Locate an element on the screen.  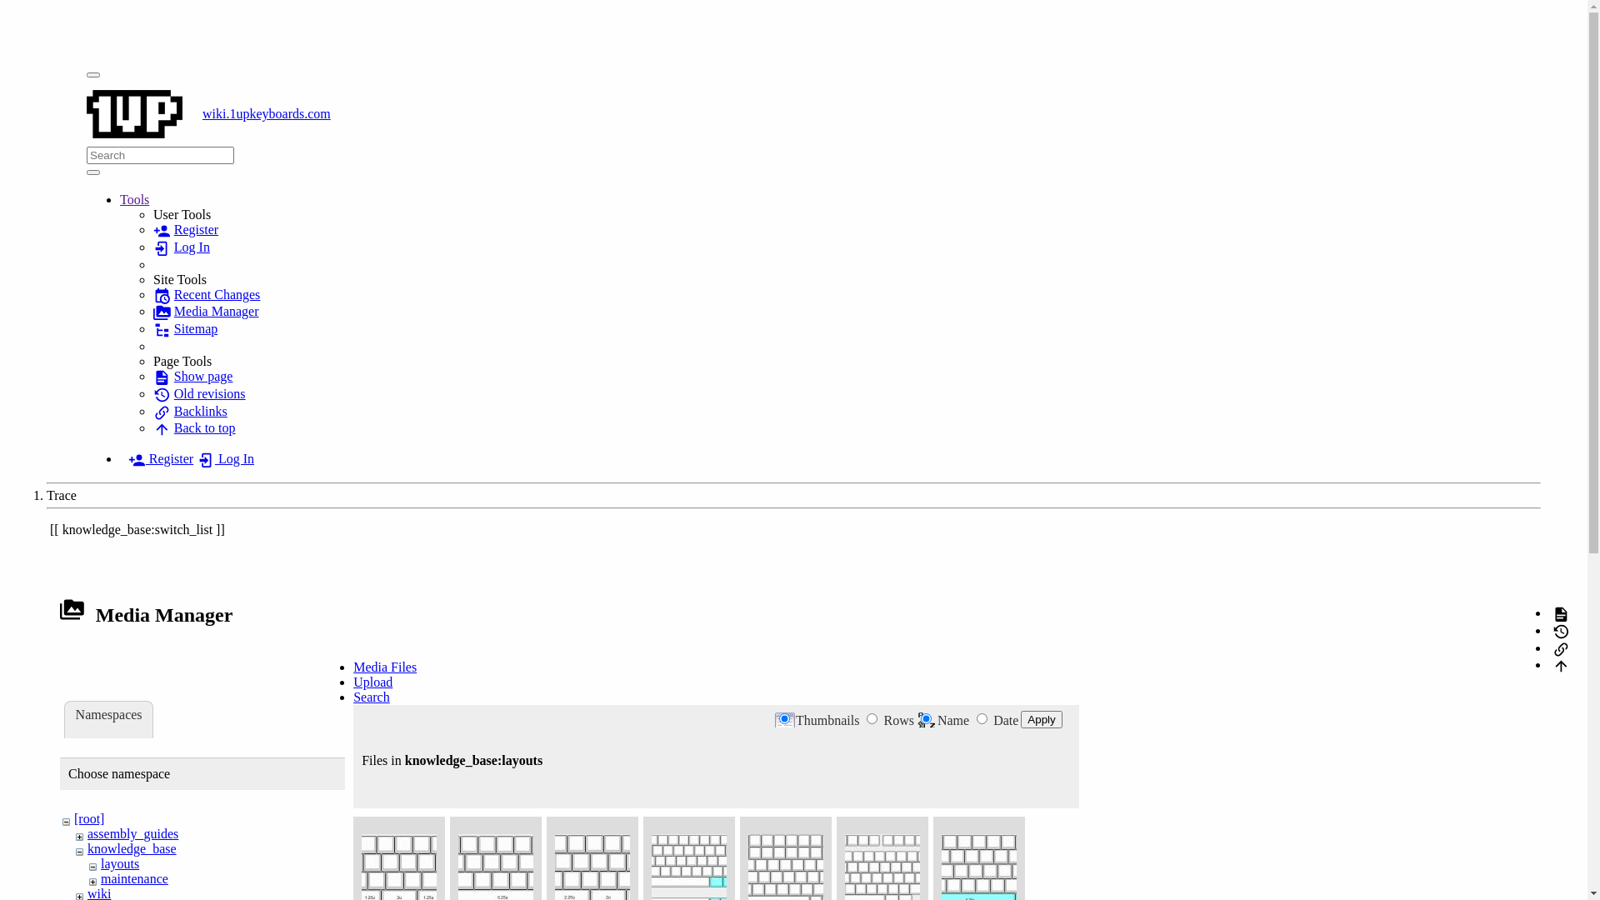
Sitemap is located at coordinates (185, 328).